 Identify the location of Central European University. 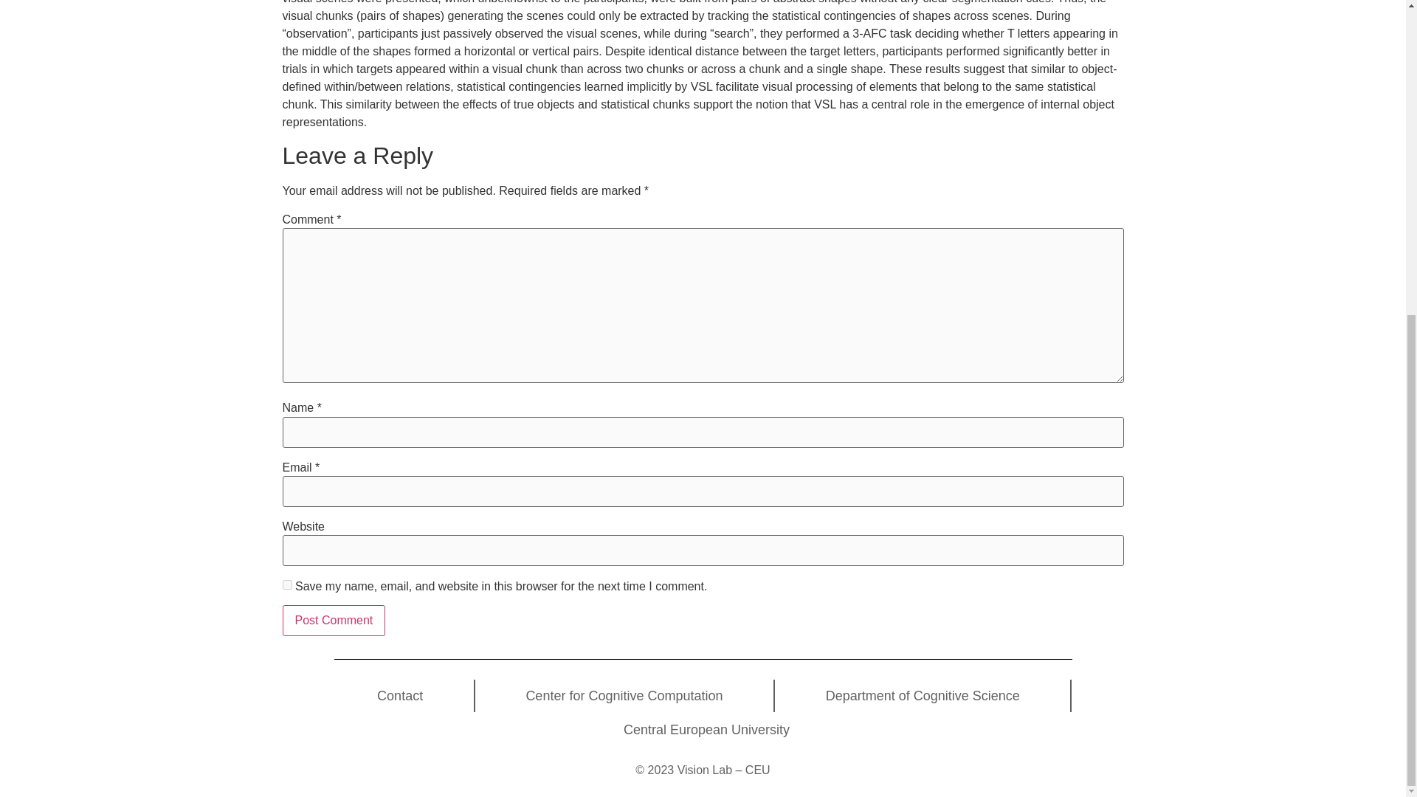
(706, 729).